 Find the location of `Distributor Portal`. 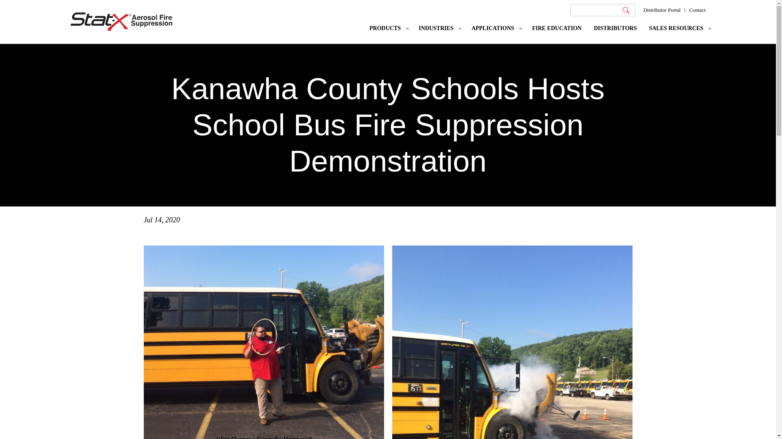

Distributor Portal is located at coordinates (662, 10).